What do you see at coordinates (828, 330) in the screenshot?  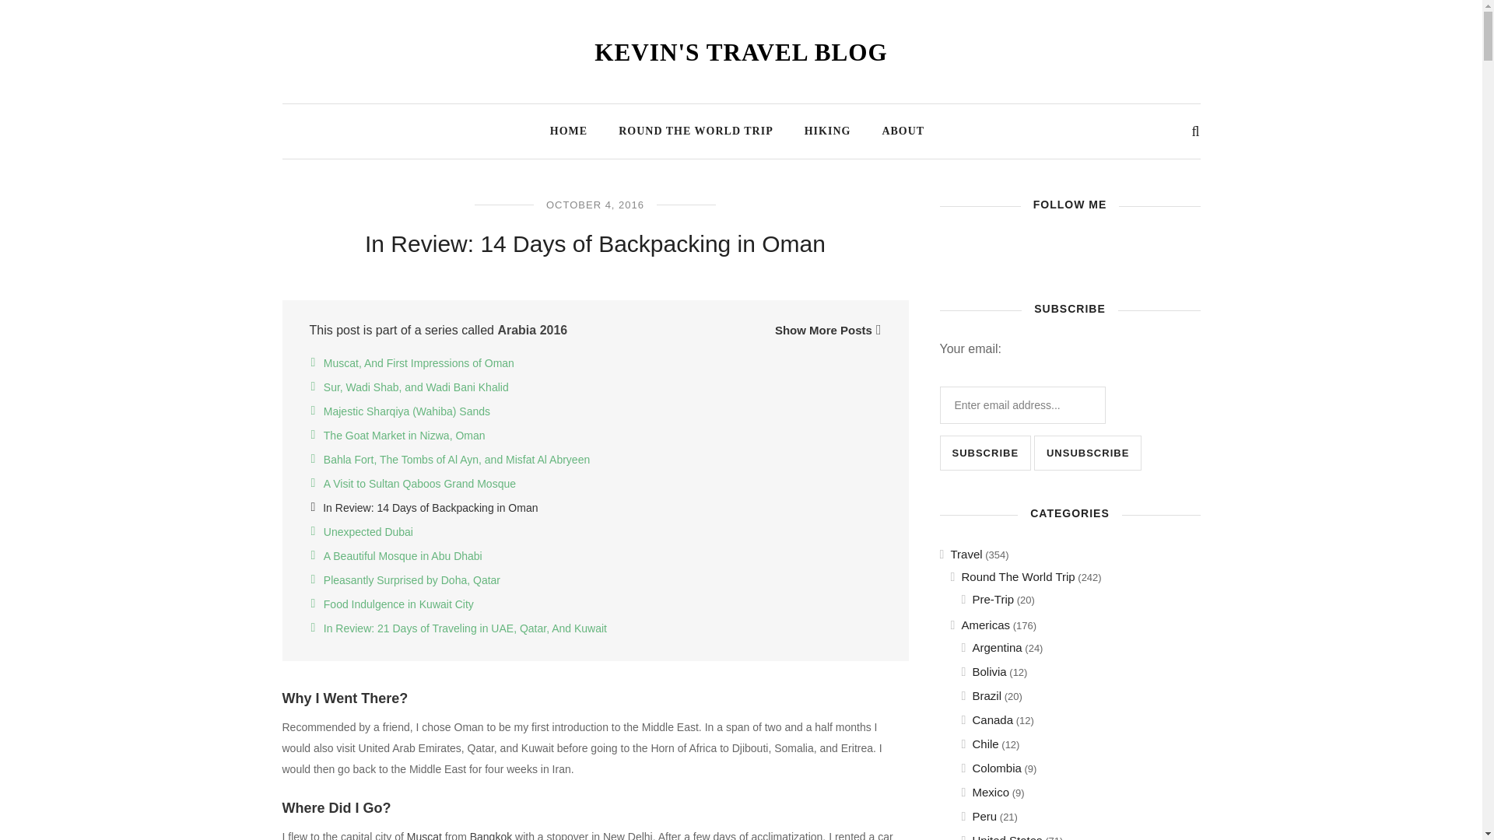 I see `Show More Posts` at bounding box center [828, 330].